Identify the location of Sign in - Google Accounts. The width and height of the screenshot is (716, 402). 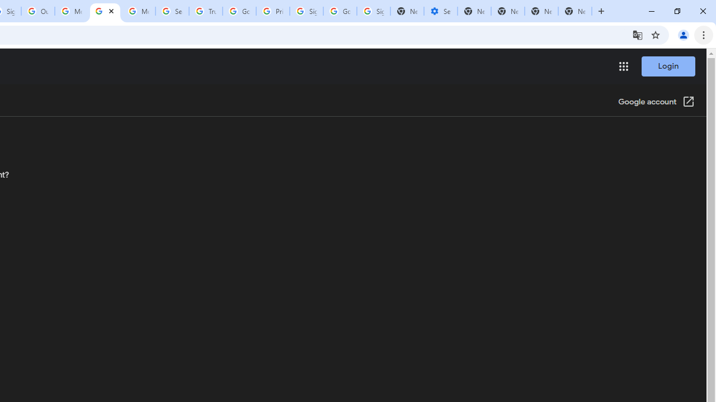
(373, 11).